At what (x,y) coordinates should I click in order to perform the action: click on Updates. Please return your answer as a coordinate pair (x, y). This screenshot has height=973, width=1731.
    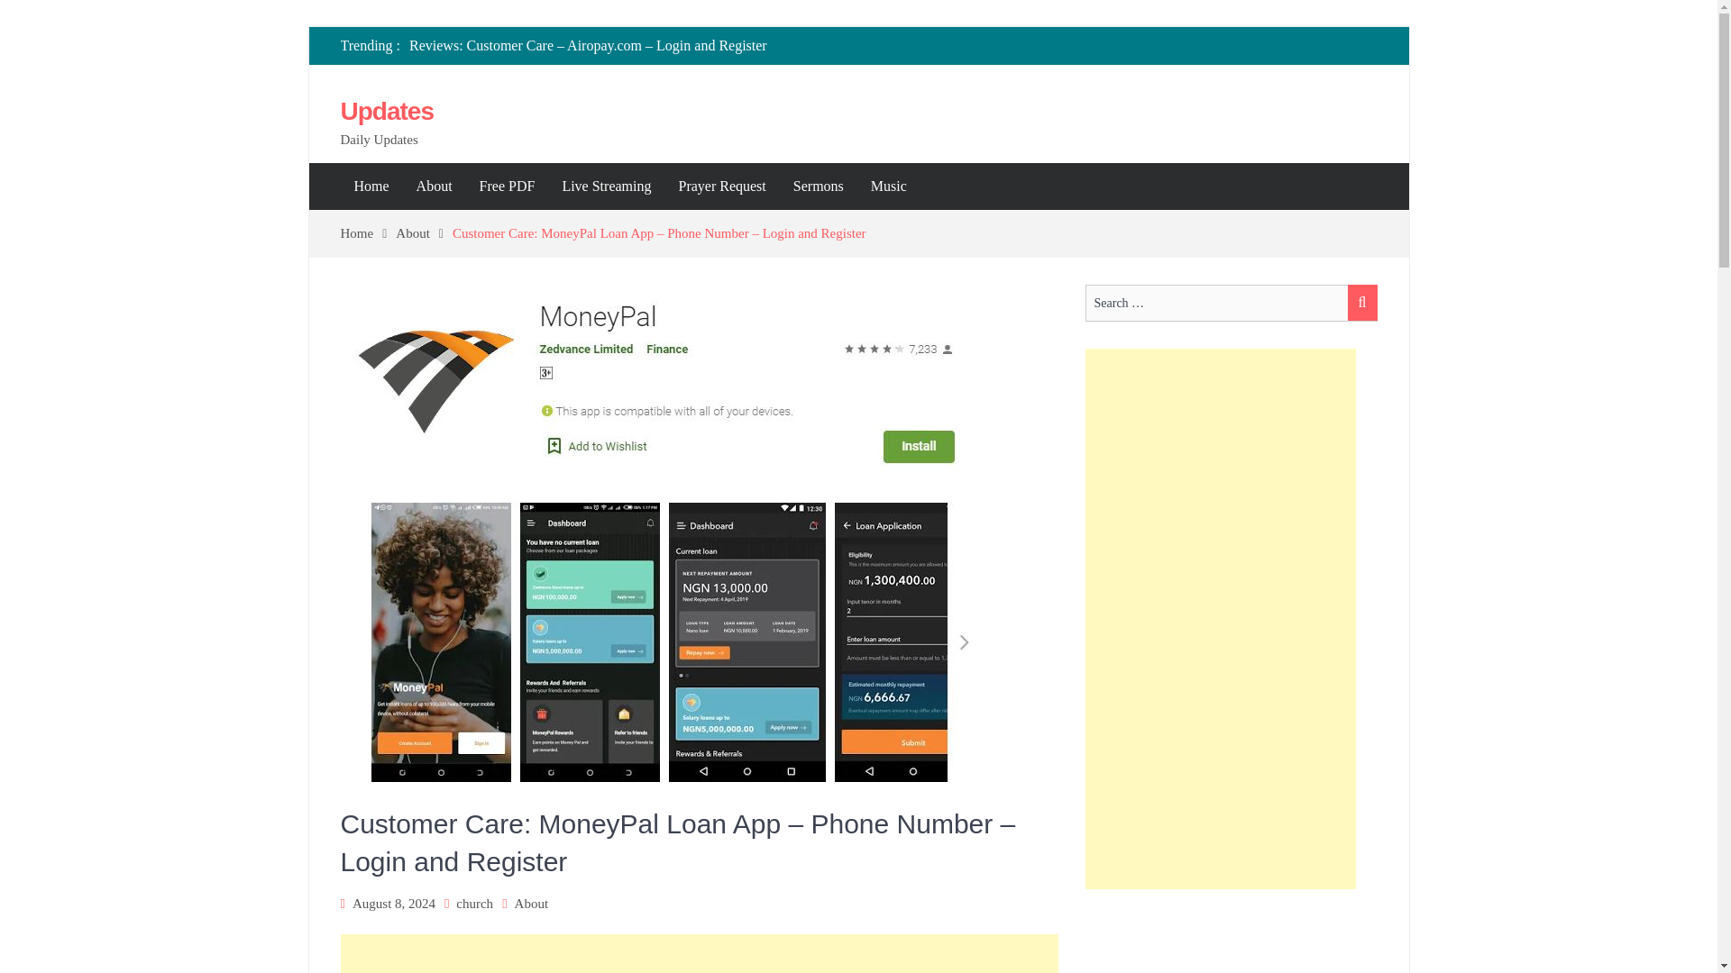
    Looking at the image, I should click on (388, 112).